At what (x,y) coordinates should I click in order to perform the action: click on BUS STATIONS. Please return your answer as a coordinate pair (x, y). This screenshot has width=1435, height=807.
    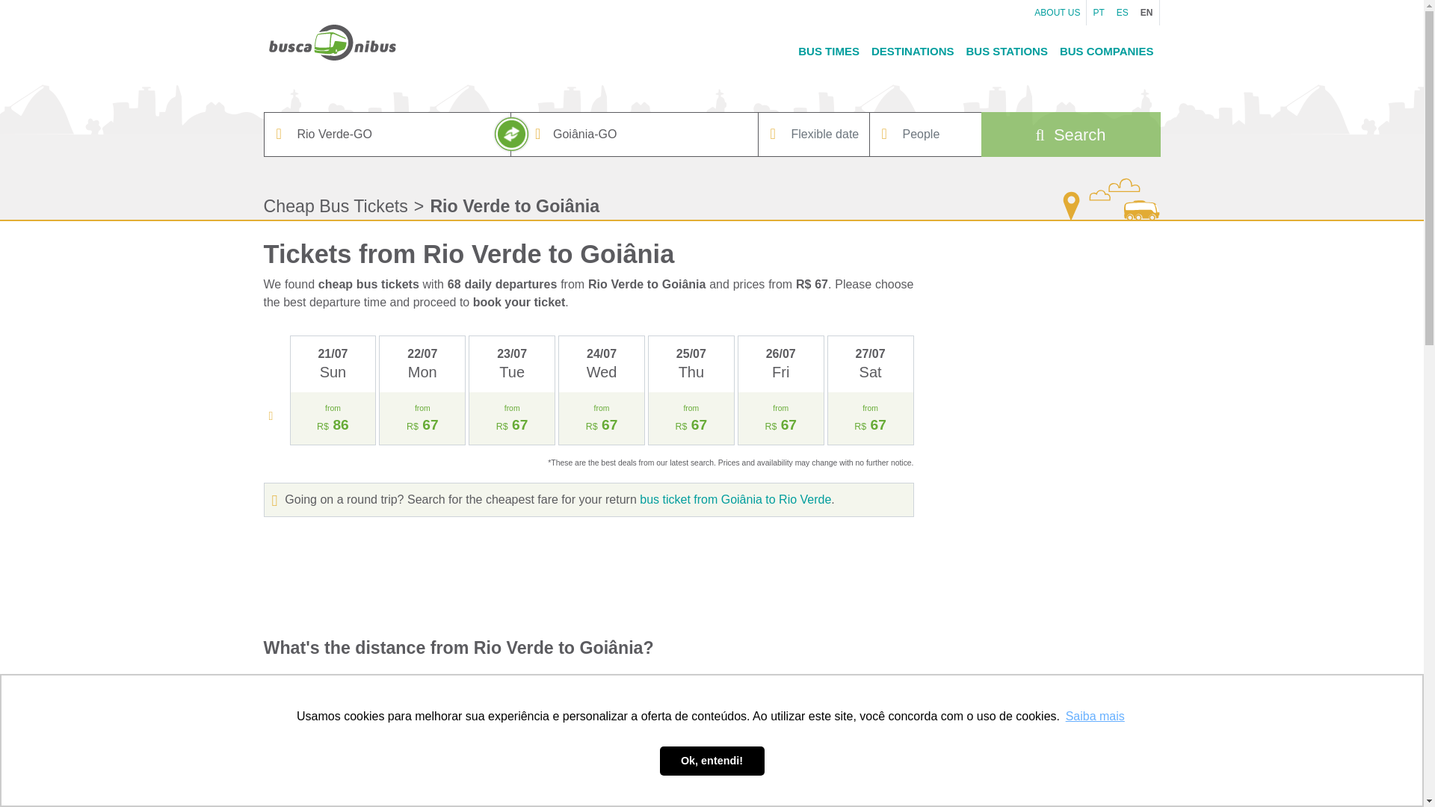
    Looking at the image, I should click on (1006, 51).